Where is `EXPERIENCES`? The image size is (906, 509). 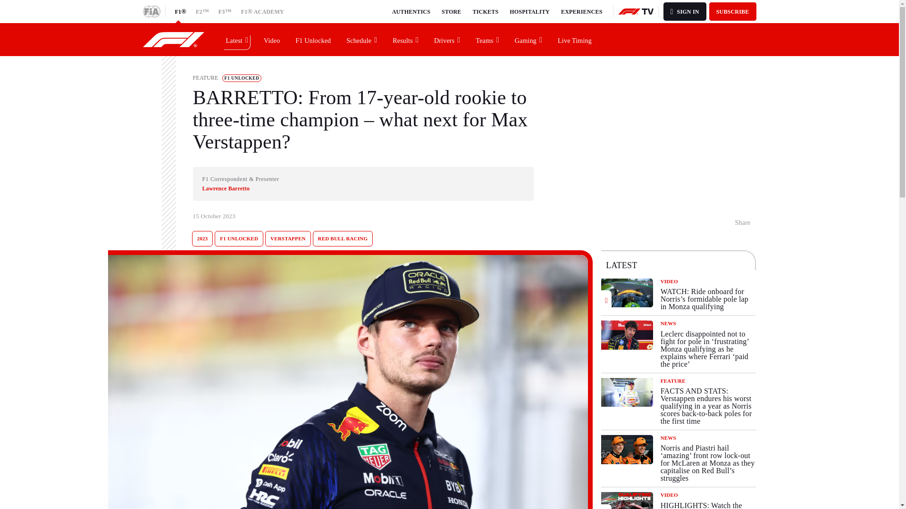 EXPERIENCES is located at coordinates (581, 11).